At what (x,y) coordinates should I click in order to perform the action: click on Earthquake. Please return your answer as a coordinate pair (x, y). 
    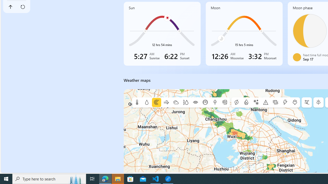
    Looking at the image, I should click on (275, 102).